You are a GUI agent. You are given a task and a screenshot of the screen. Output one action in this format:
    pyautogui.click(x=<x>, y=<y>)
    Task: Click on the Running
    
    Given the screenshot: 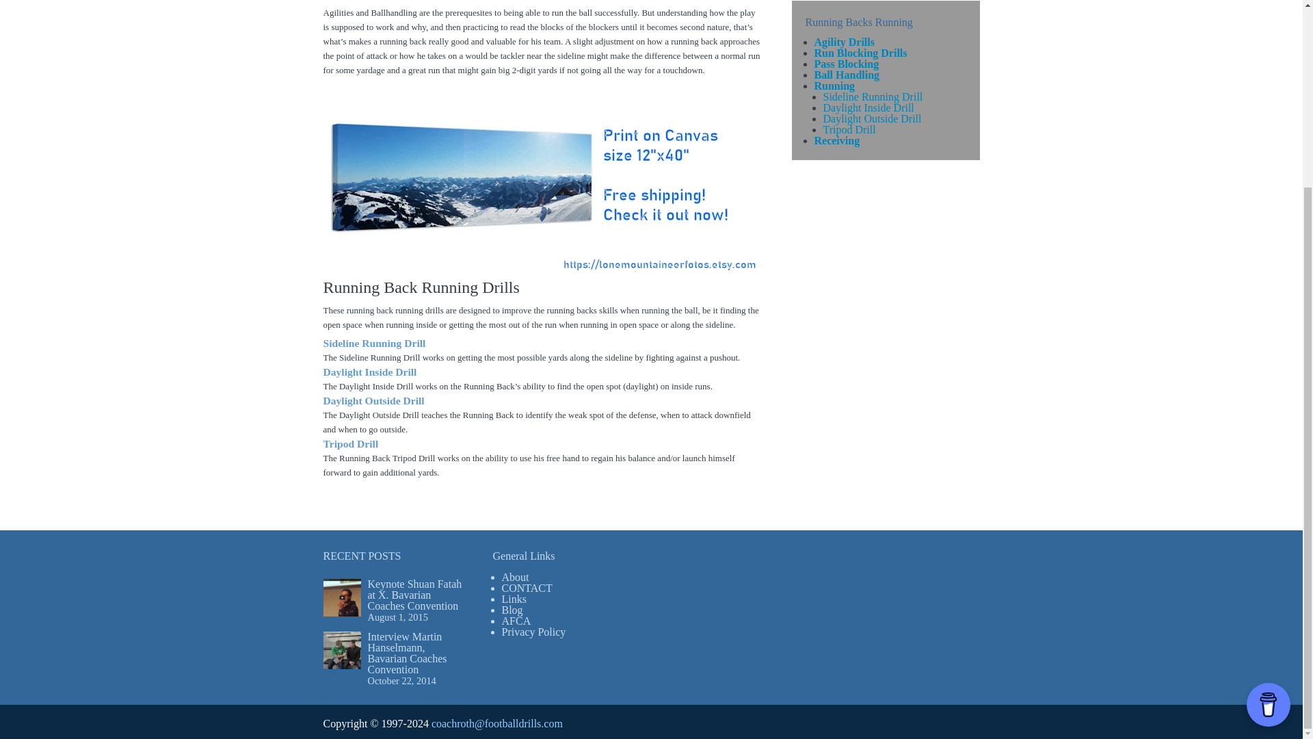 What is the action you would take?
    pyautogui.click(x=834, y=85)
    